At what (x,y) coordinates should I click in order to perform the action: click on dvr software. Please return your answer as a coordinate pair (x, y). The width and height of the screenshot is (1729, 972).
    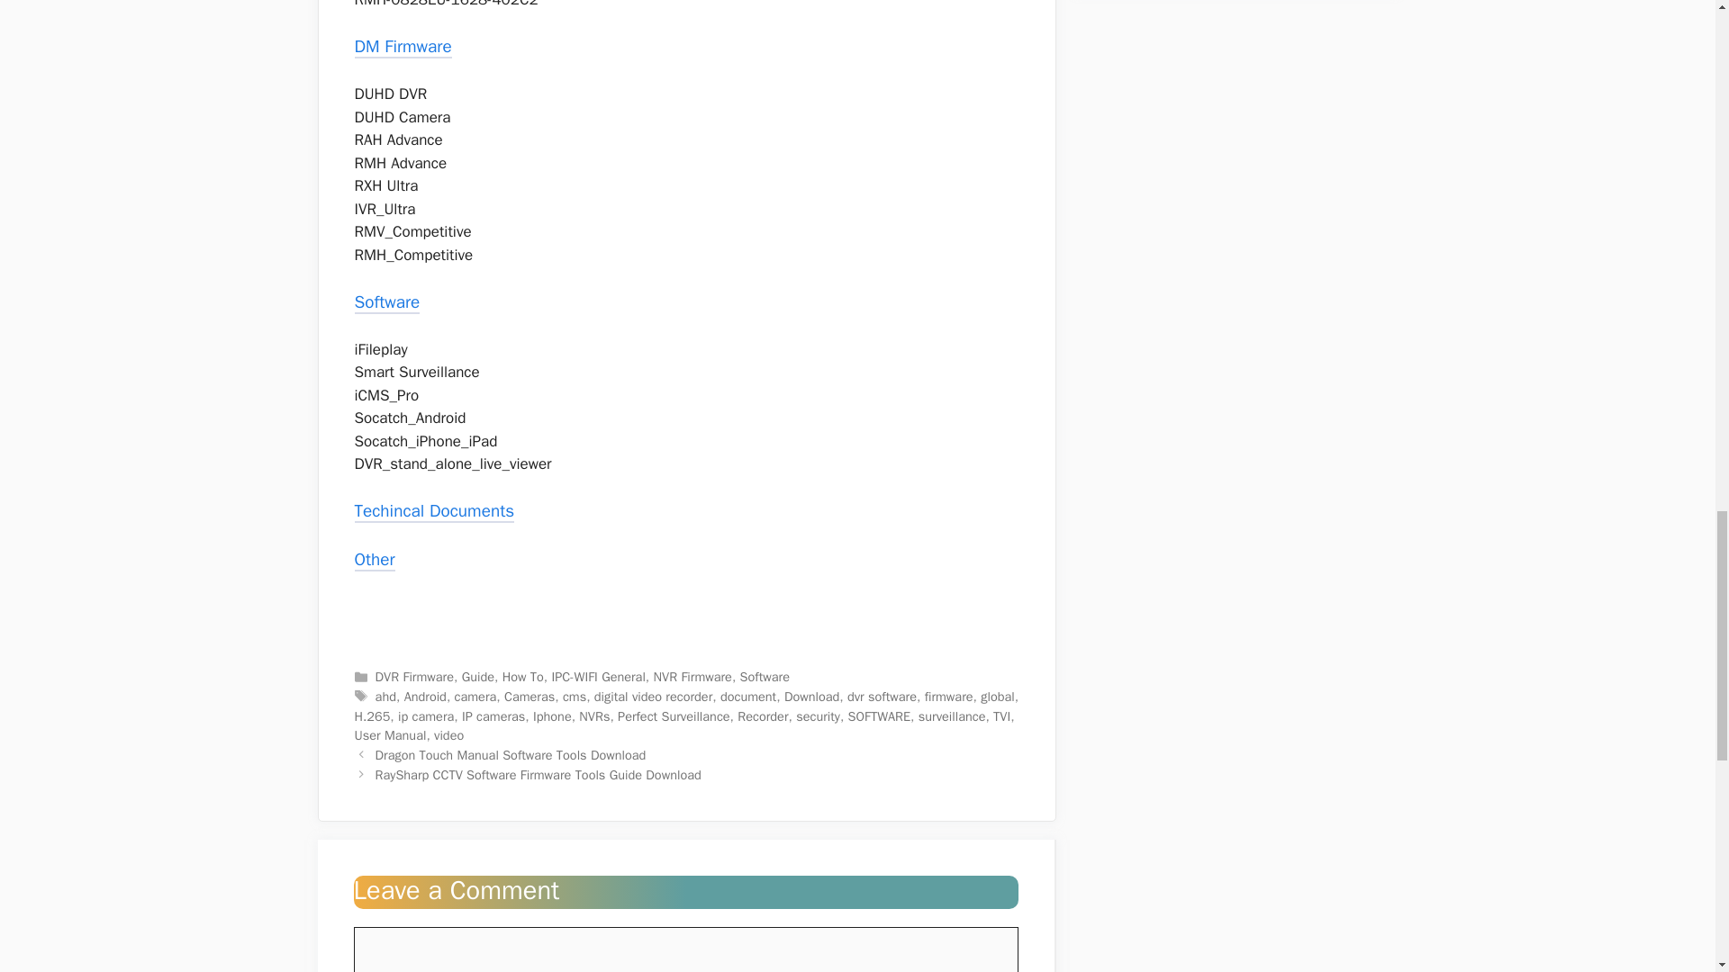
    Looking at the image, I should click on (881, 697).